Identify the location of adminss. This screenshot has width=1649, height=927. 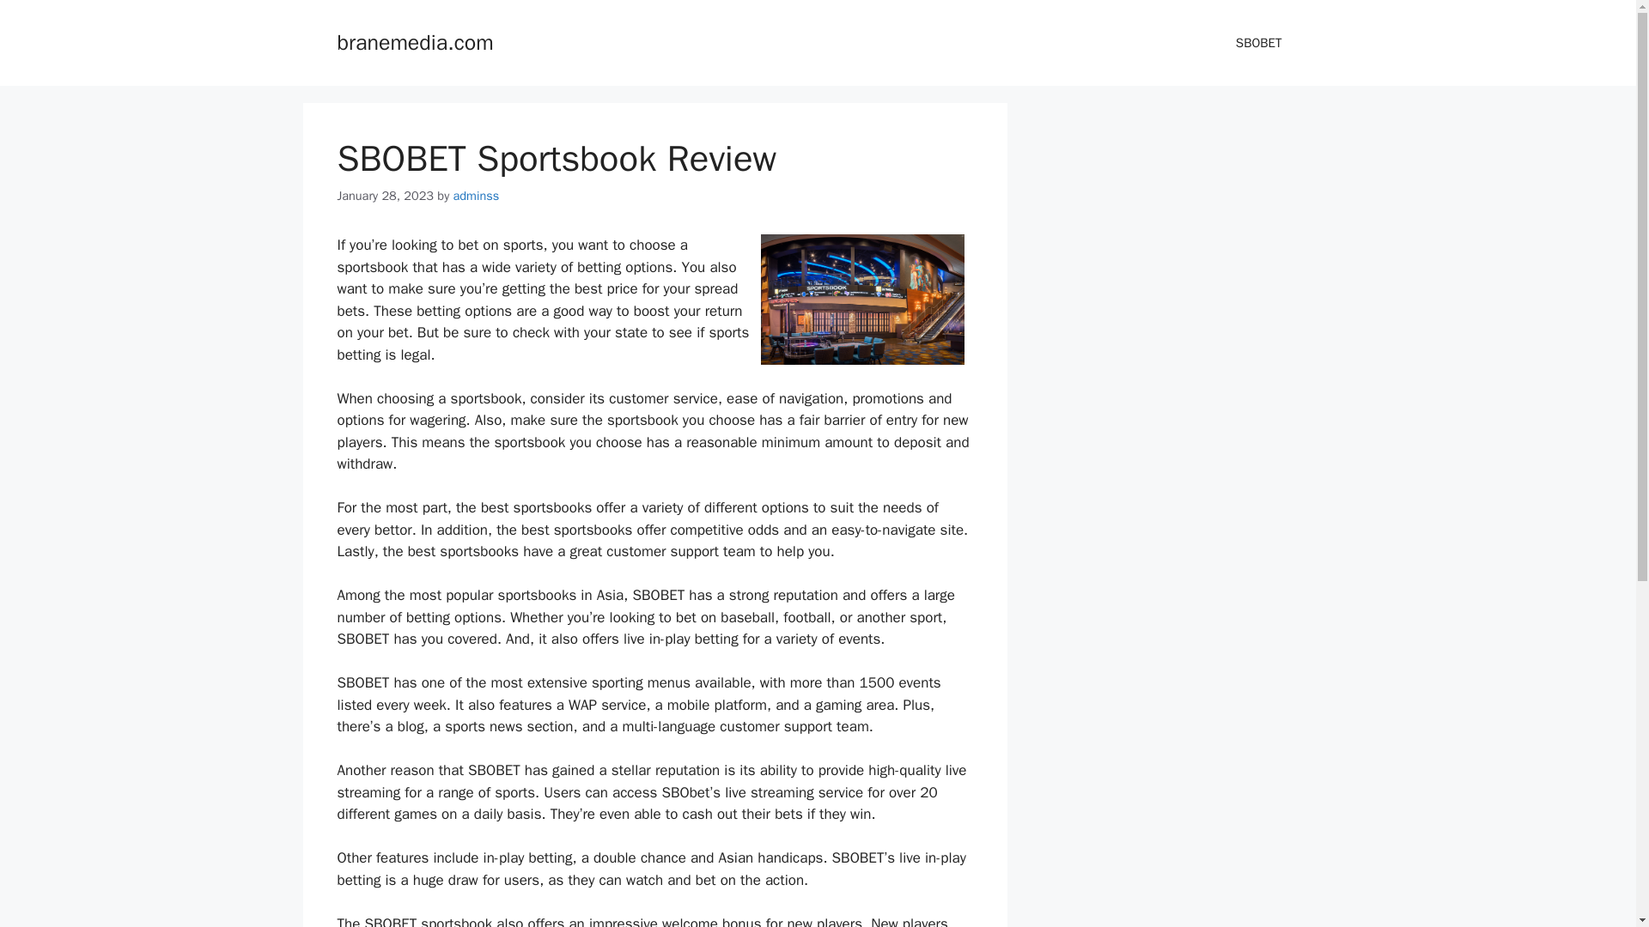
(476, 196).